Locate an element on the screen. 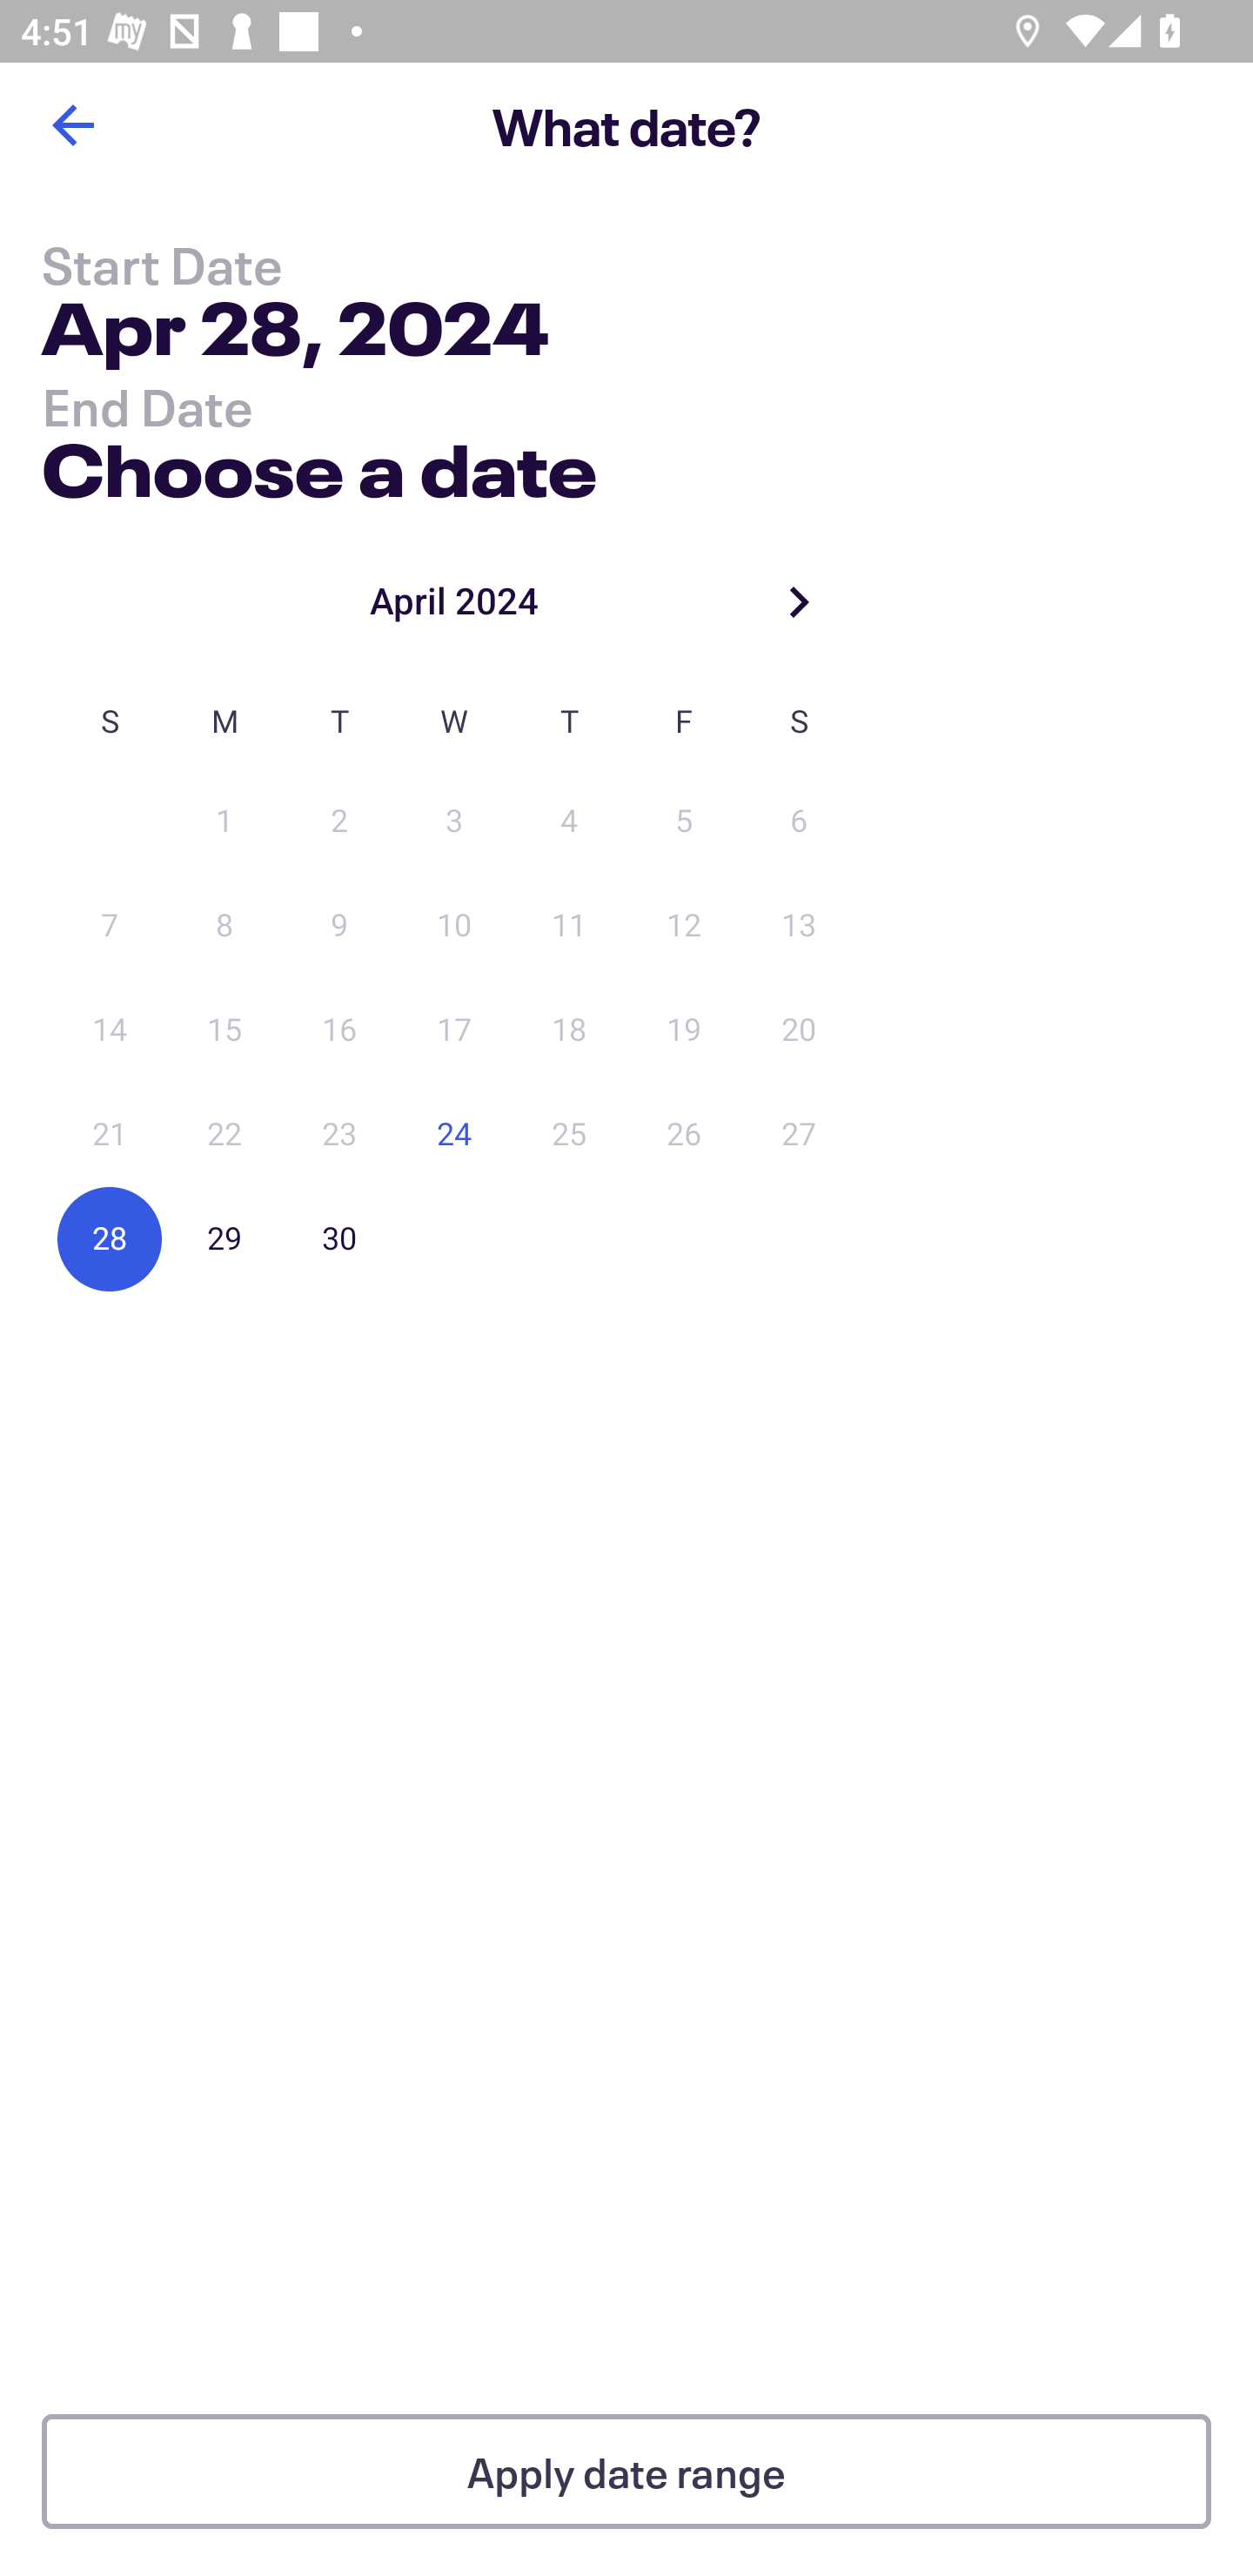 Image resolution: width=1253 pixels, height=2576 pixels. 26 26 April 2024 is located at coordinates (684, 1135).